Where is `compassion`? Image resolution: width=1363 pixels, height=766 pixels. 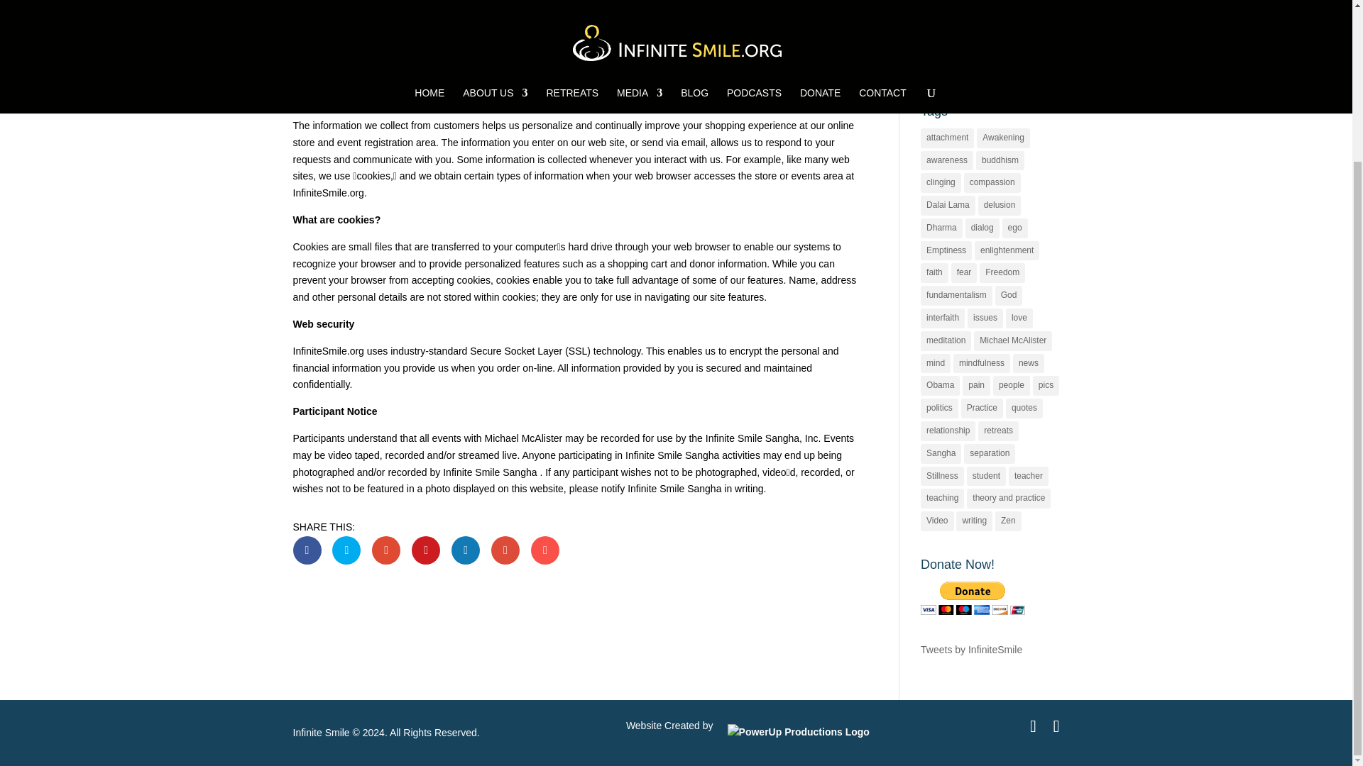 compassion is located at coordinates (992, 183).